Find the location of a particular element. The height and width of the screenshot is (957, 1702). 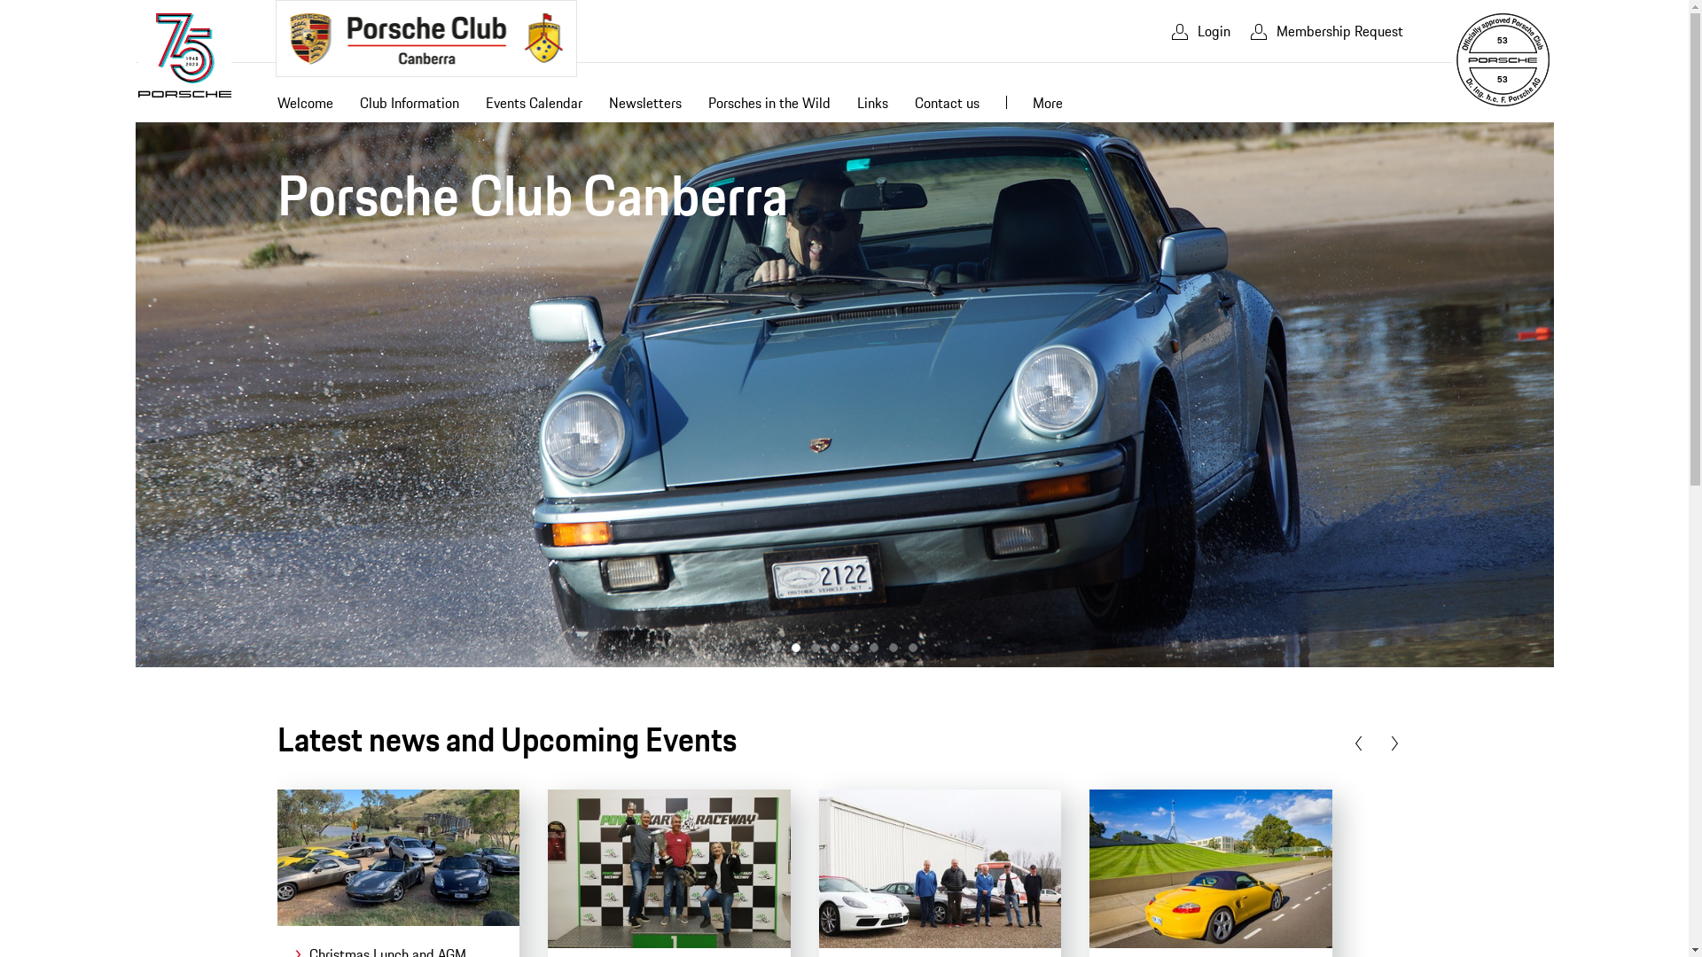

More is located at coordinates (1048, 106).